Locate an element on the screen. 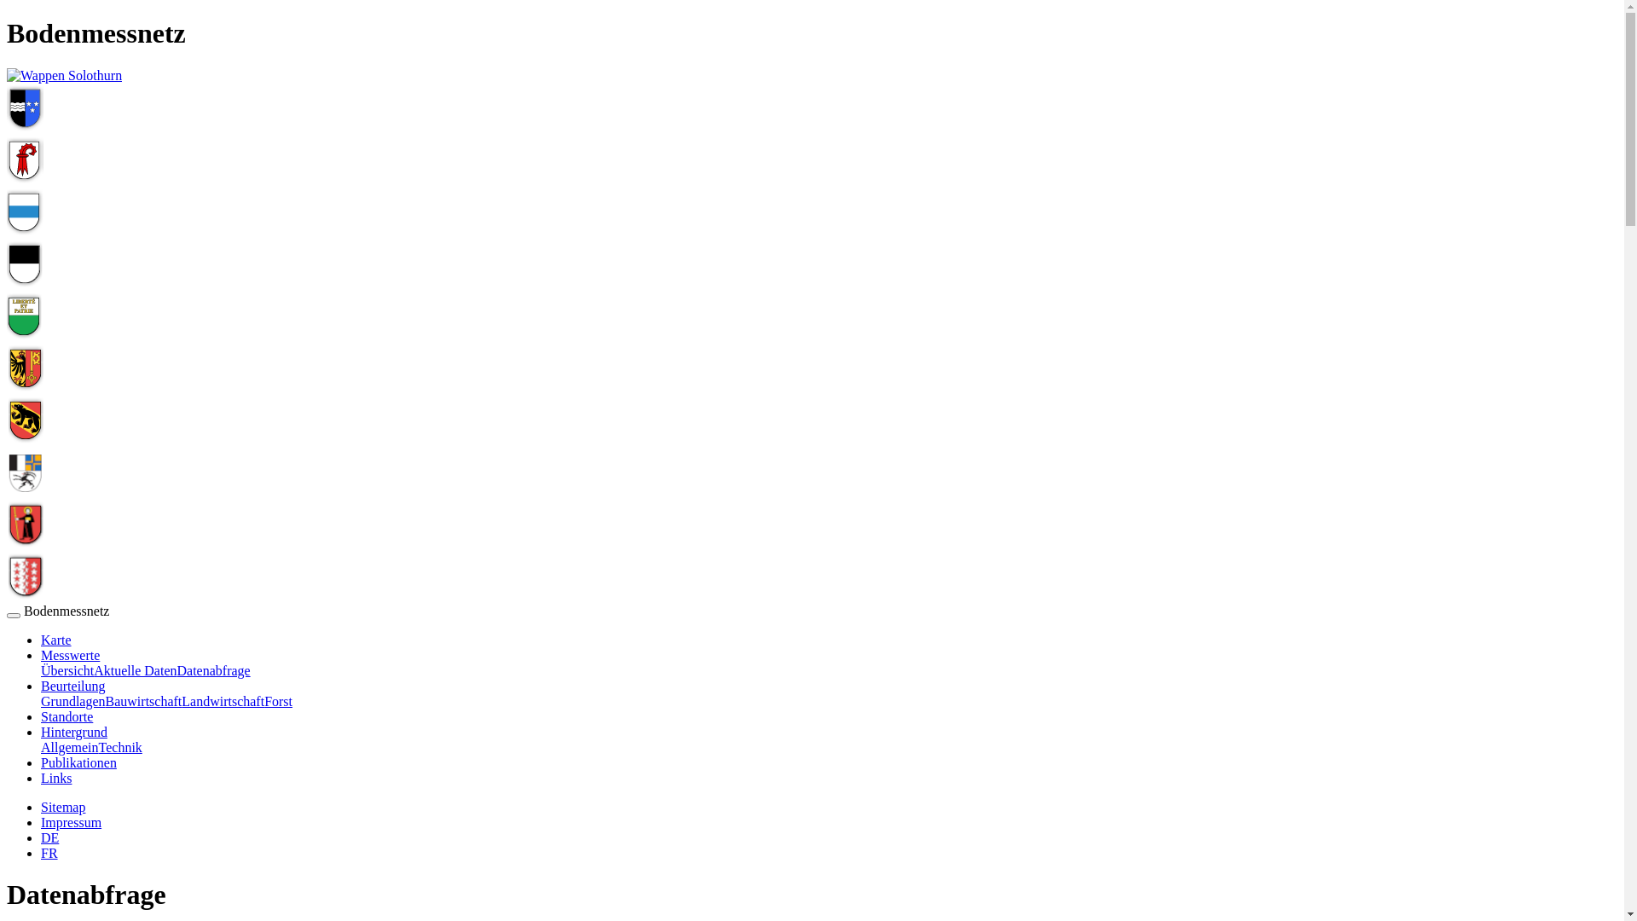 The width and height of the screenshot is (1637, 921). Messwerte is located at coordinates (70, 655).